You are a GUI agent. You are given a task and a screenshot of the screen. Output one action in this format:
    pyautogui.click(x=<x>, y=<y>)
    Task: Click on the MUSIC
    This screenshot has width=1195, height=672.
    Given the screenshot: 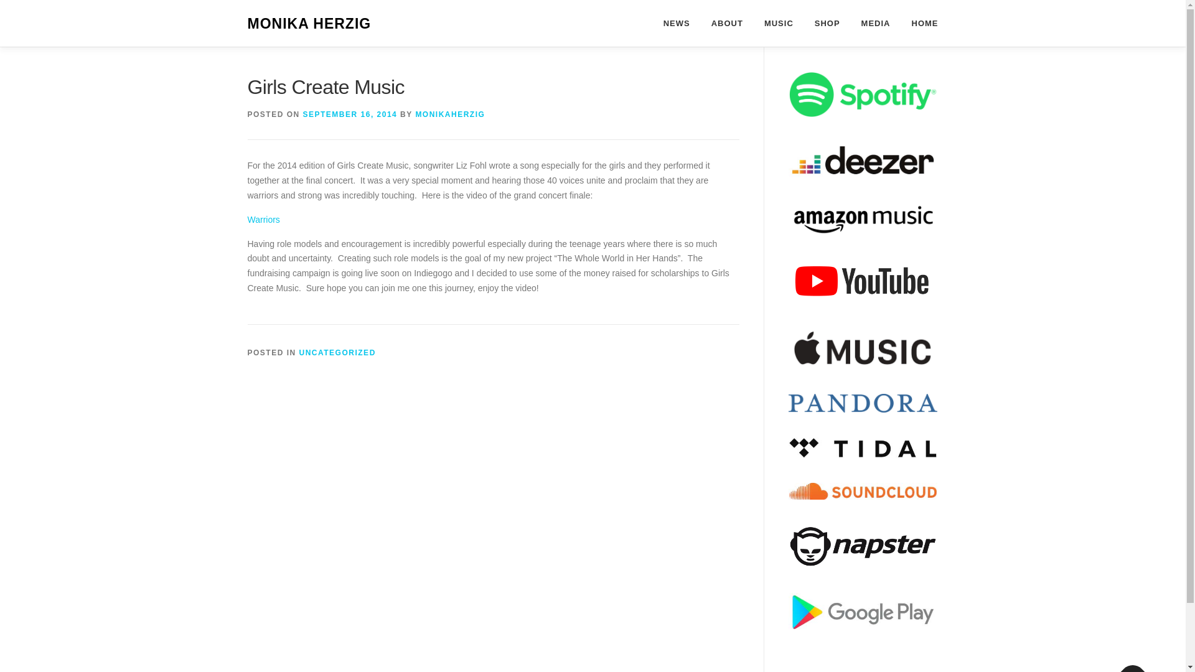 What is the action you would take?
    pyautogui.click(x=779, y=23)
    